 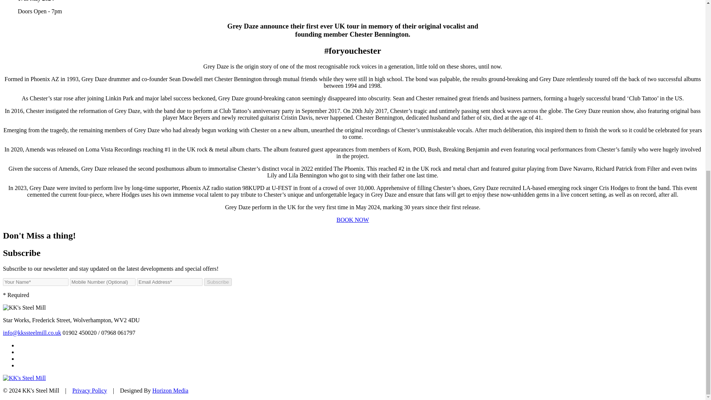 I want to click on Subscribe, so click(x=218, y=282).